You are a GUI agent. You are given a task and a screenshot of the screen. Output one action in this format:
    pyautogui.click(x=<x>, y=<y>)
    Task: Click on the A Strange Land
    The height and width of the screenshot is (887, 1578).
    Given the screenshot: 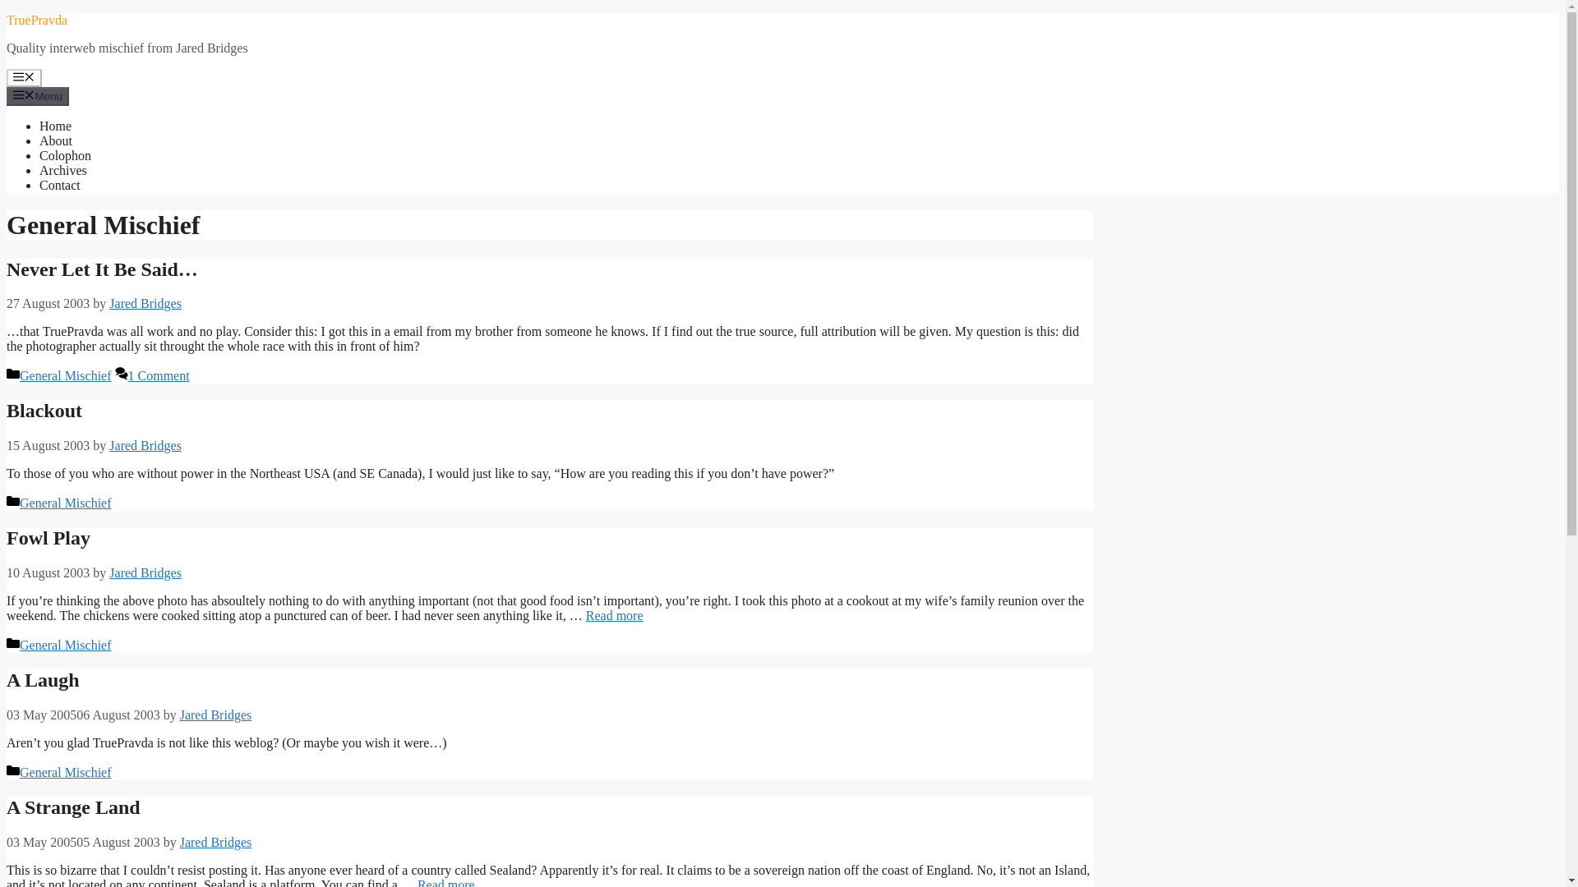 What is the action you would take?
    pyautogui.click(x=445, y=882)
    